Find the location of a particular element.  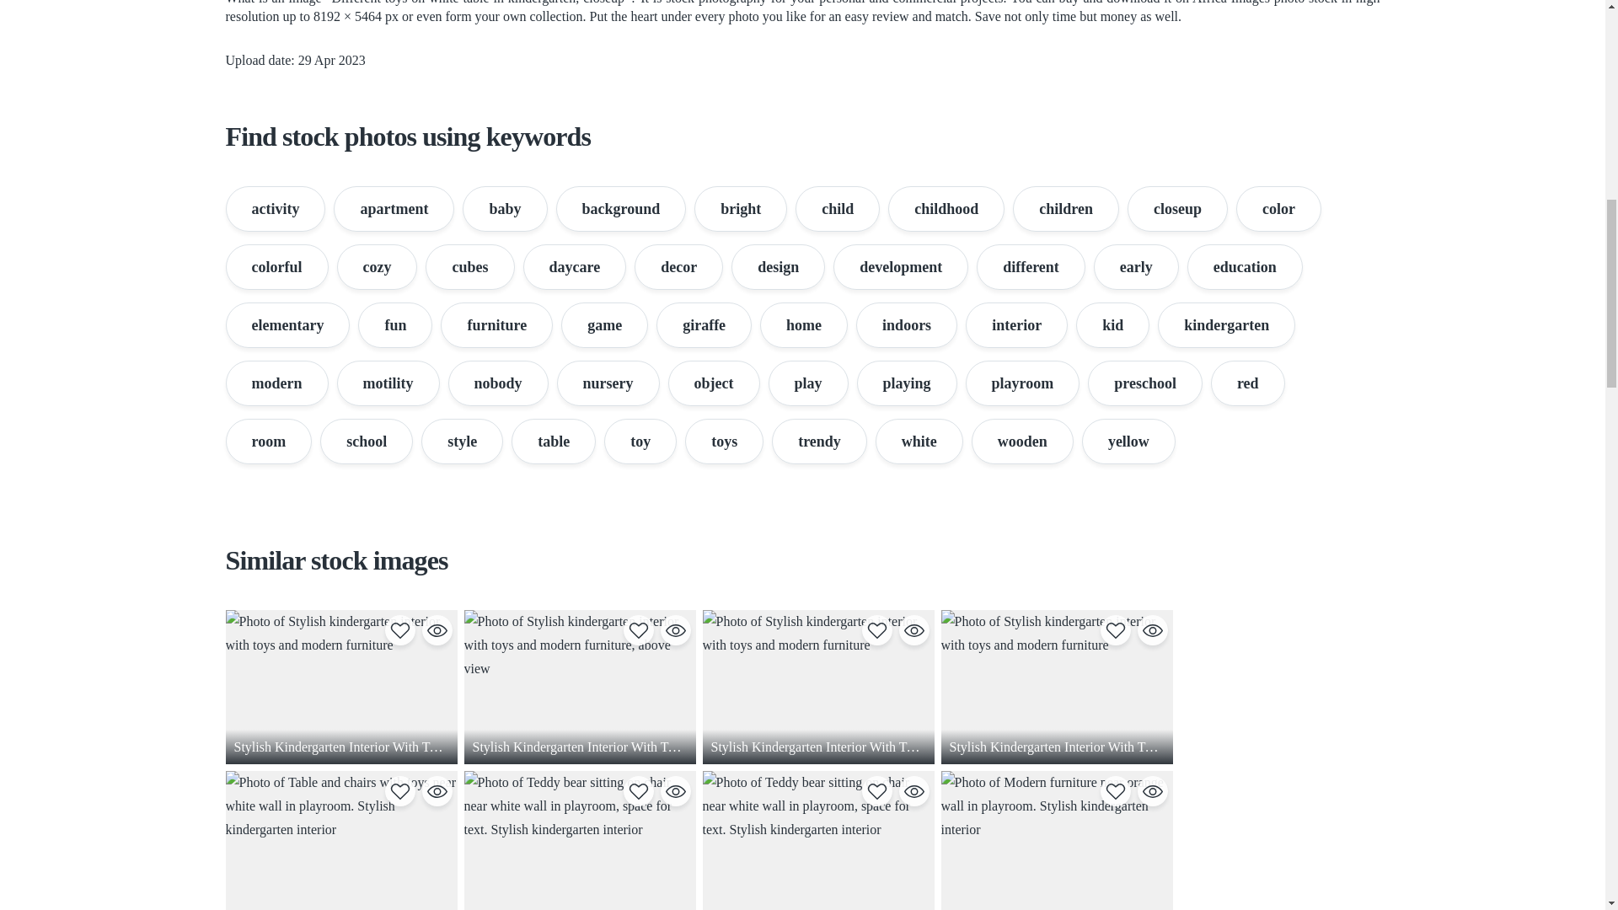

childhood is located at coordinates (946, 209).